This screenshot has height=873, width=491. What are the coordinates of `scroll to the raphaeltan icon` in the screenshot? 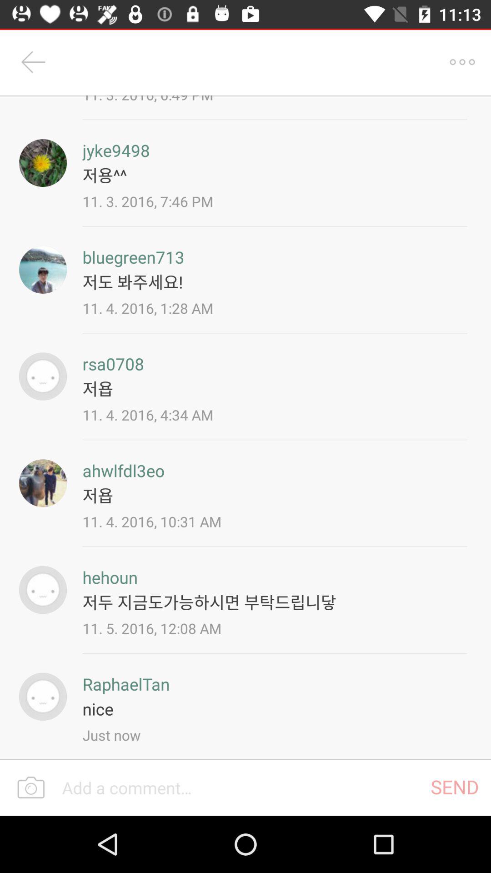 It's located at (126, 684).